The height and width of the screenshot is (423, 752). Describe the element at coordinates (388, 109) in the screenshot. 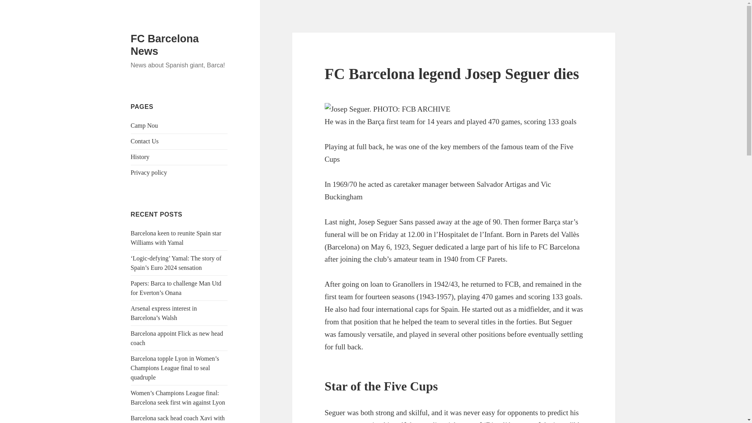

I see `Josep Seguer. PHOTO: FCB ARCHIVE` at that location.